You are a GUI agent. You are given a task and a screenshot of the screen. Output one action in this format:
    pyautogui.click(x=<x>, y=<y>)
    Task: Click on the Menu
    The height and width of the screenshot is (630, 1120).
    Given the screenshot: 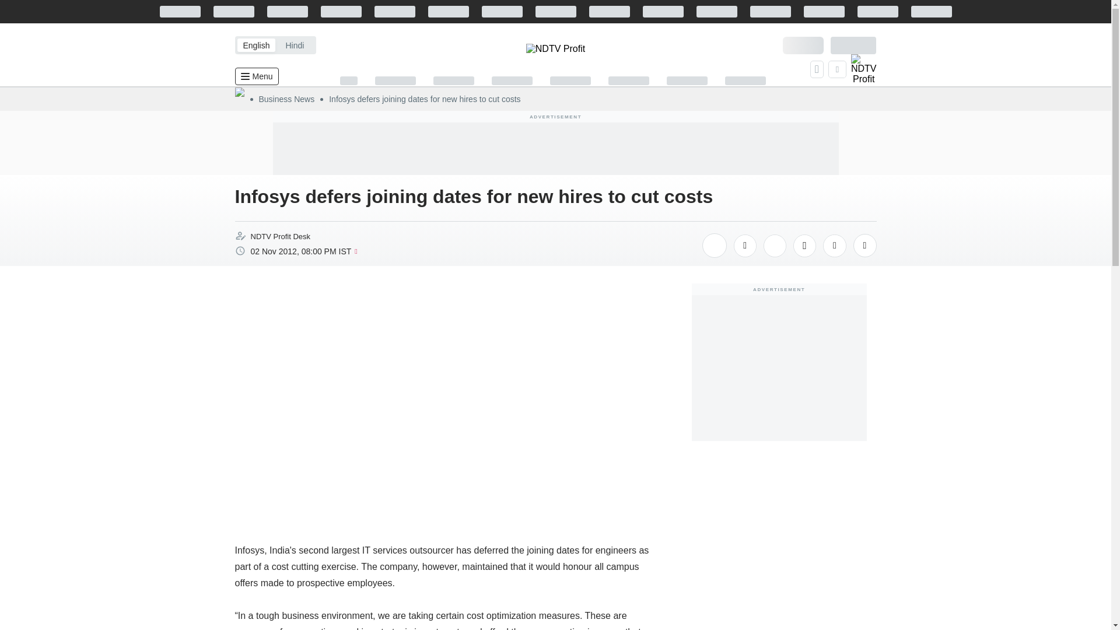 What is the action you would take?
    pyautogui.click(x=256, y=76)
    